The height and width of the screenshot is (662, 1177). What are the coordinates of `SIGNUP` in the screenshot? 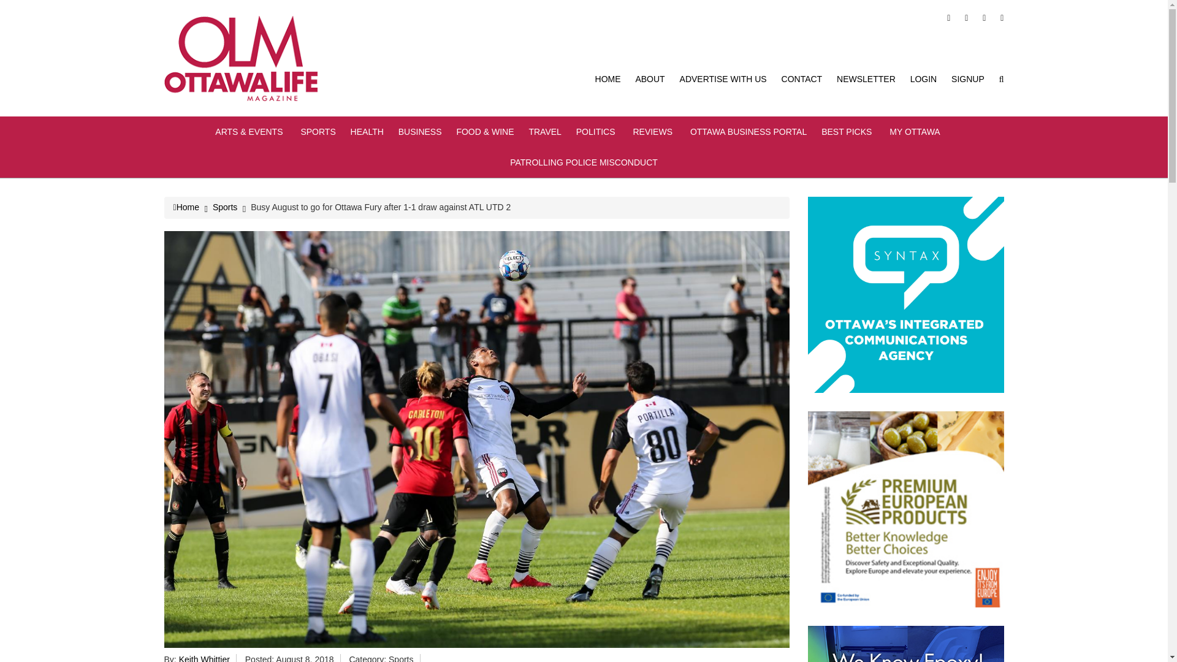 It's located at (967, 78).